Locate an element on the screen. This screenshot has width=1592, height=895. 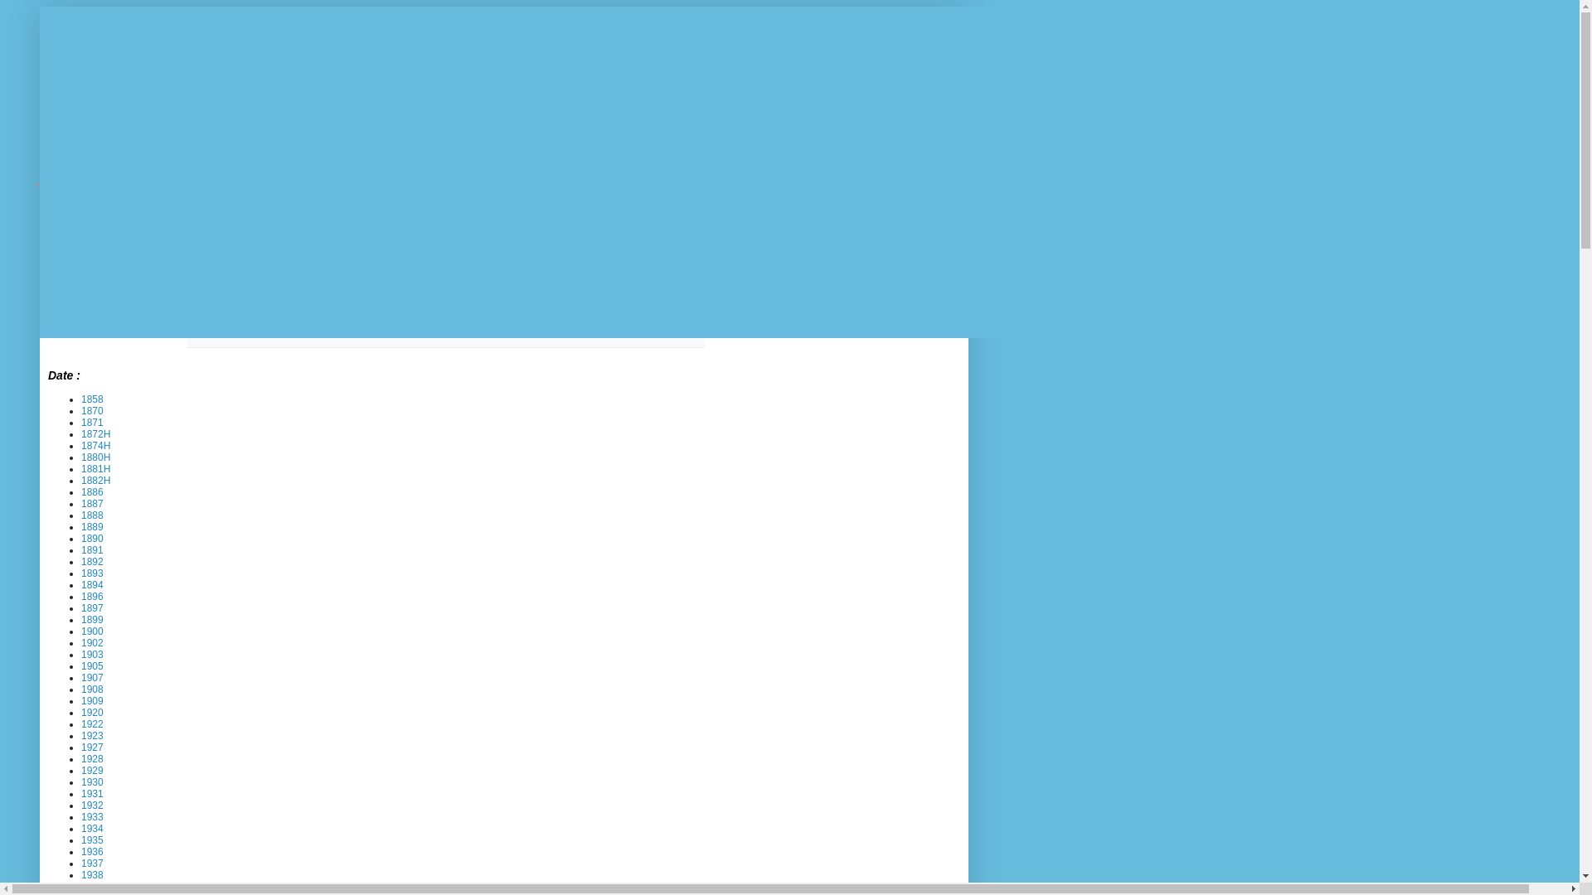
1881H is located at coordinates (96, 469).